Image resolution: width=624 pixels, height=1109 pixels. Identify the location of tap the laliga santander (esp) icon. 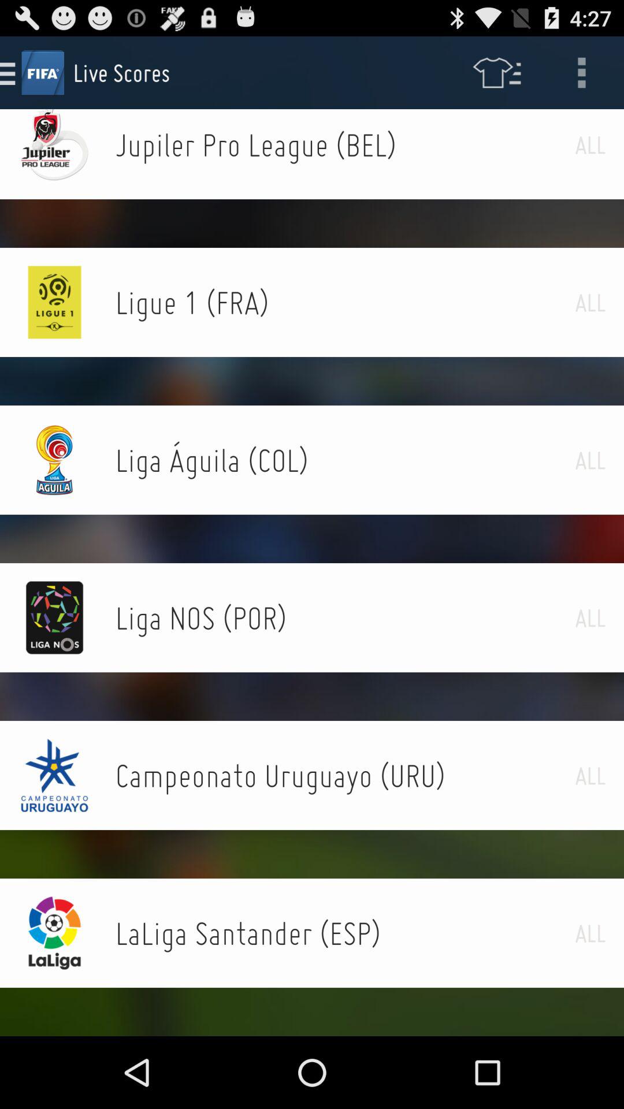
(345, 933).